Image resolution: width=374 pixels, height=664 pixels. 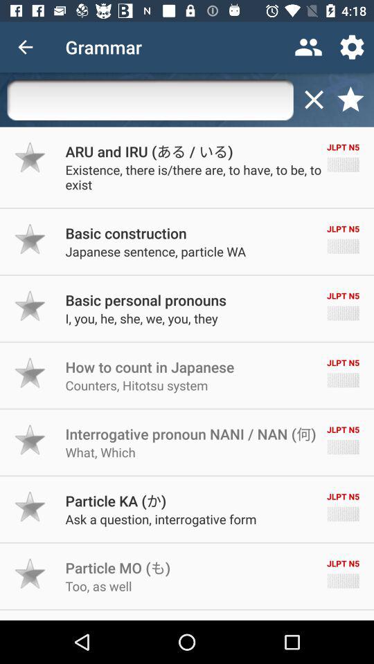 I want to click on favorite this, so click(x=30, y=440).